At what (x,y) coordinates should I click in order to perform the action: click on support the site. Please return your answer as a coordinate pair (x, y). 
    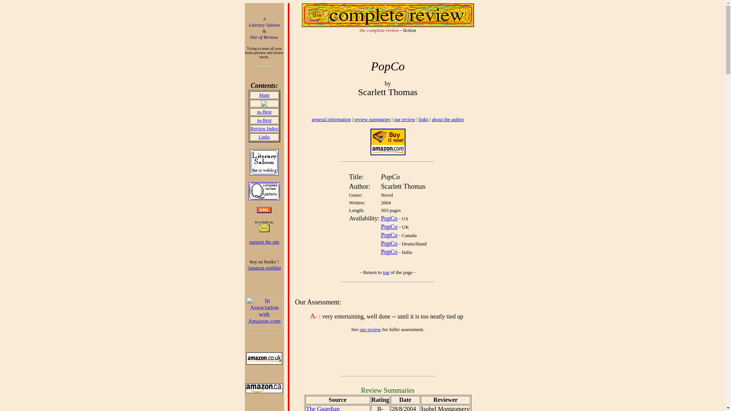
    Looking at the image, I should click on (264, 241).